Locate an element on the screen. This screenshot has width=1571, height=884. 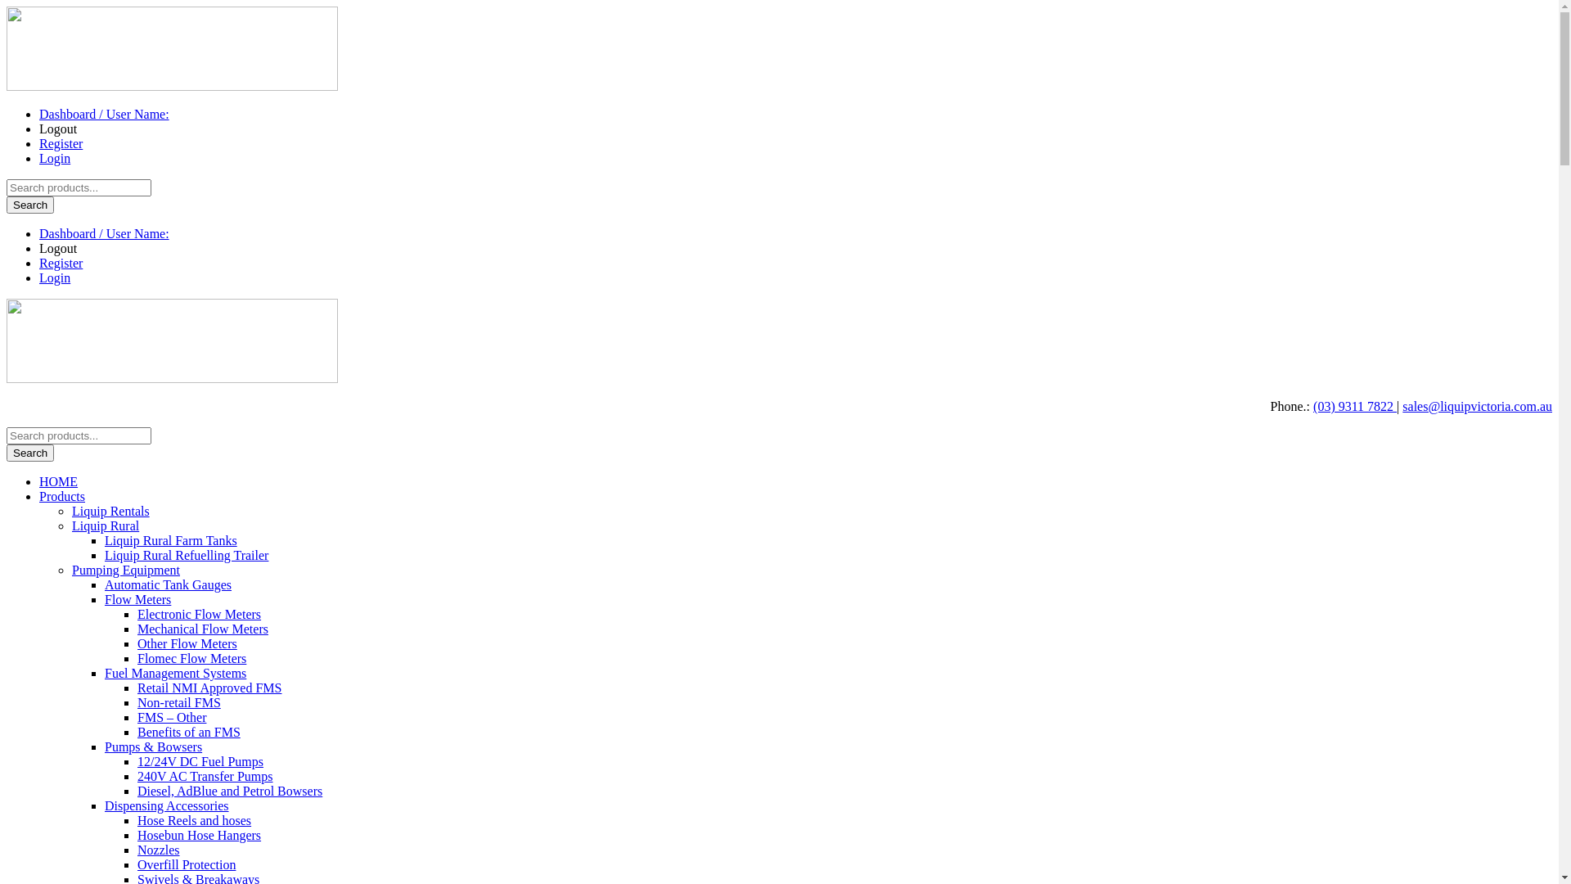
Hosebun Hose Hangers is located at coordinates (200, 835).